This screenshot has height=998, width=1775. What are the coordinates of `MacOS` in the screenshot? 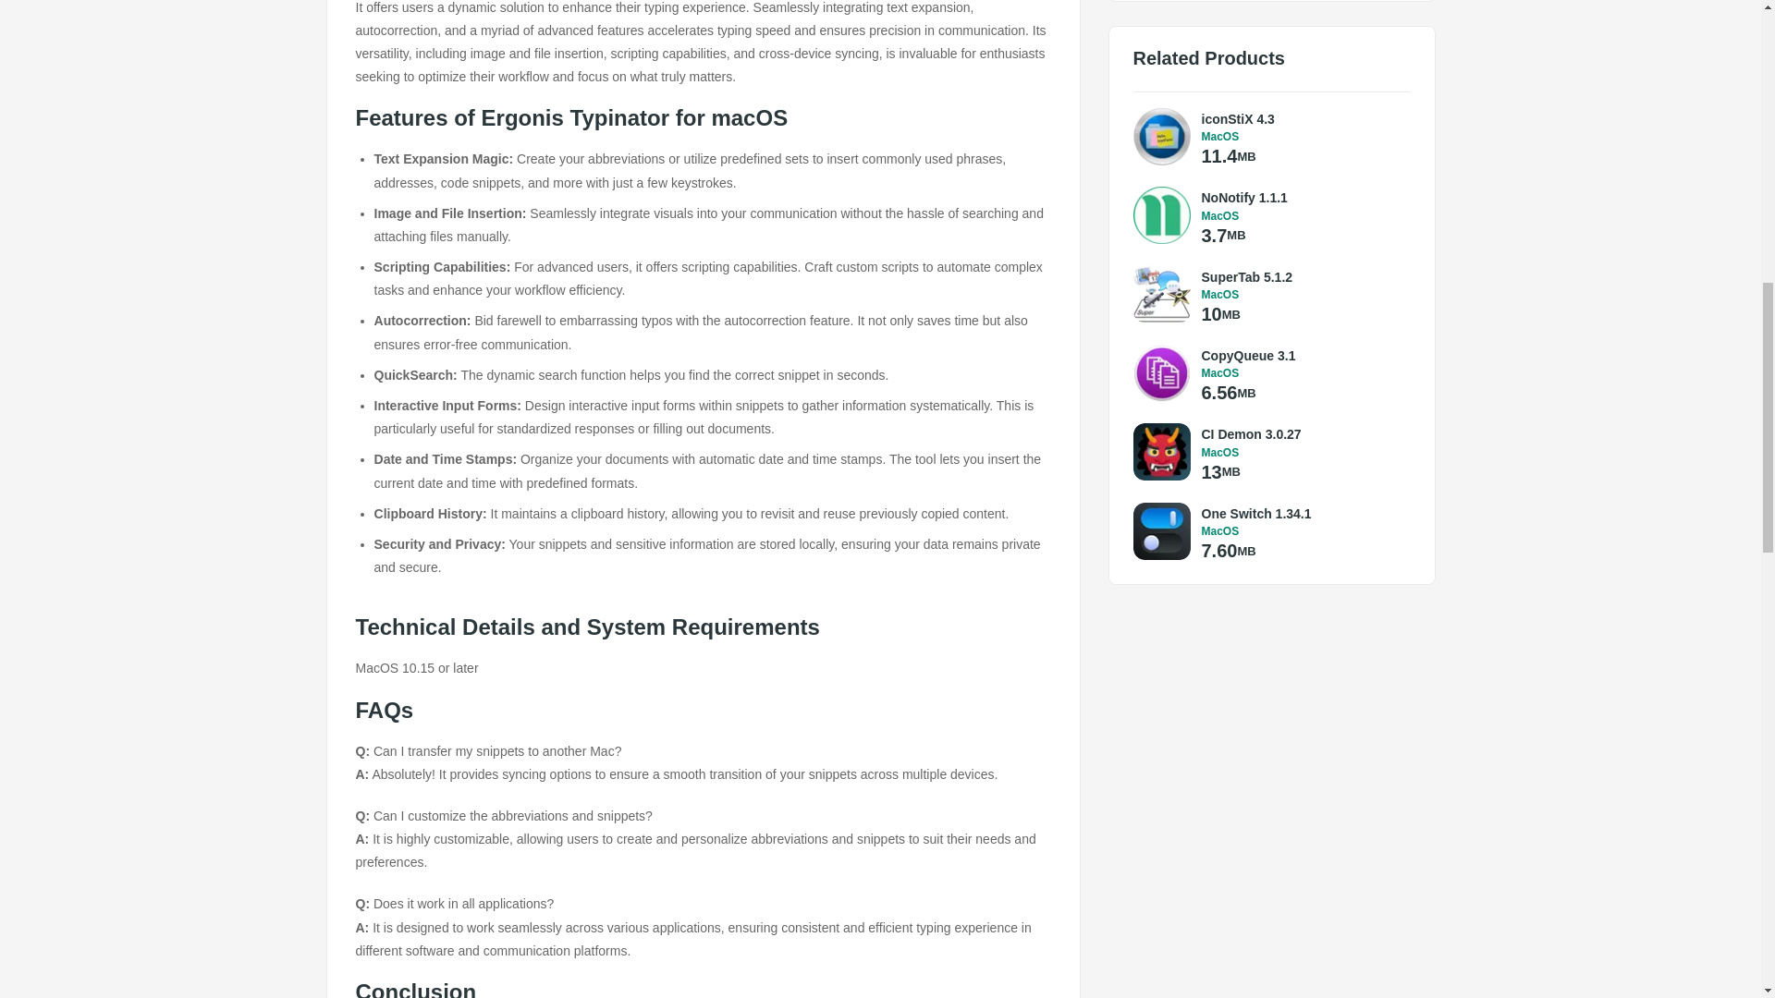 It's located at (1302, 531).